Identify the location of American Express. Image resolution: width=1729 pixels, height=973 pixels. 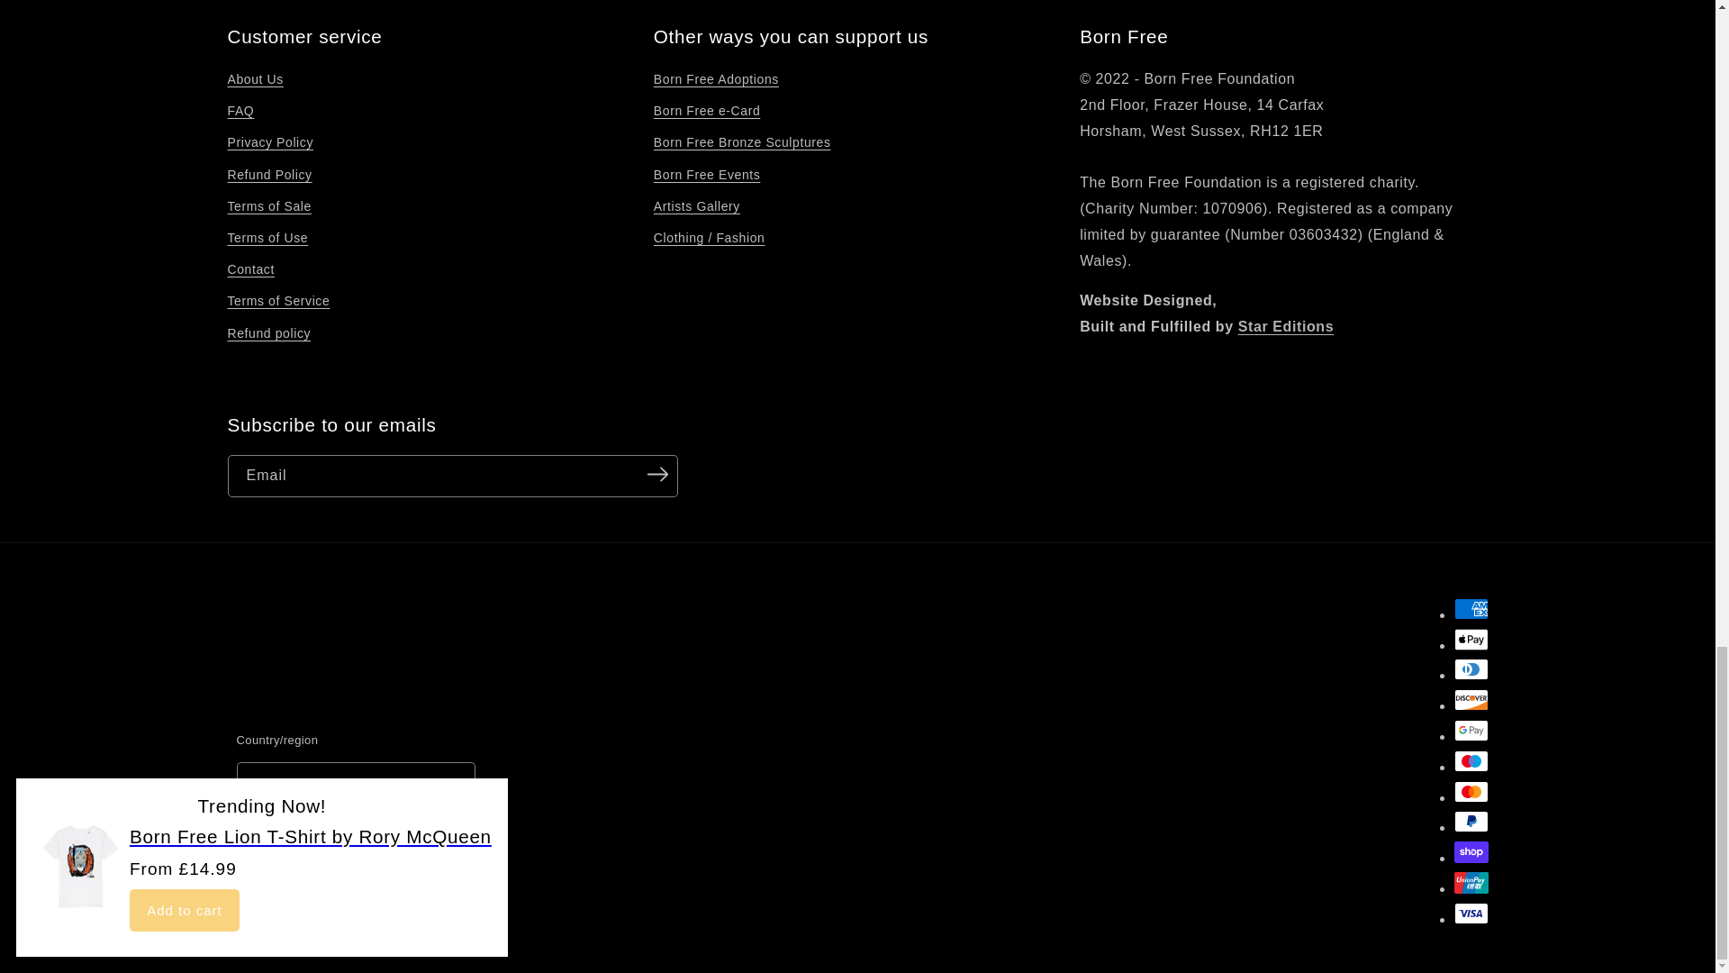
(1470, 609).